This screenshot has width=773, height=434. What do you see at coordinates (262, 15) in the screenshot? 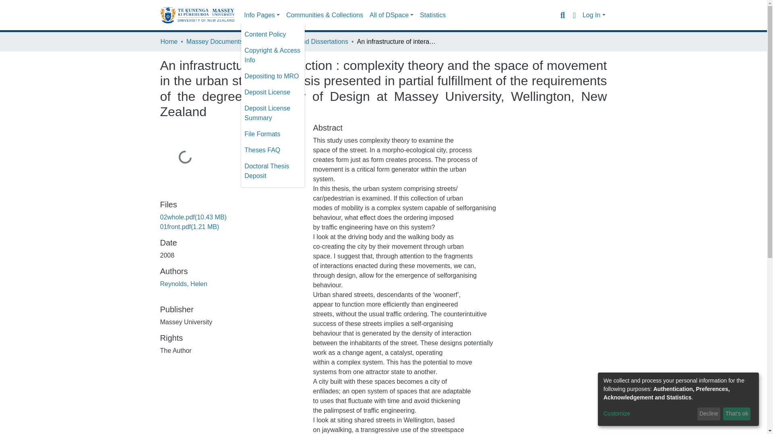
I see `Info Pages` at bounding box center [262, 15].